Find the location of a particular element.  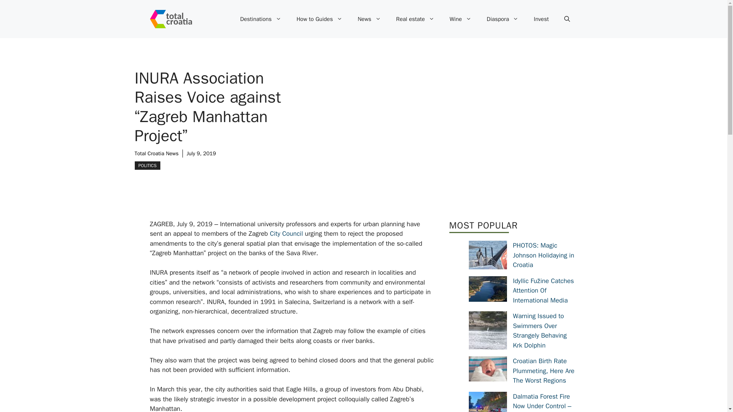

Diaspora is located at coordinates (502, 19).